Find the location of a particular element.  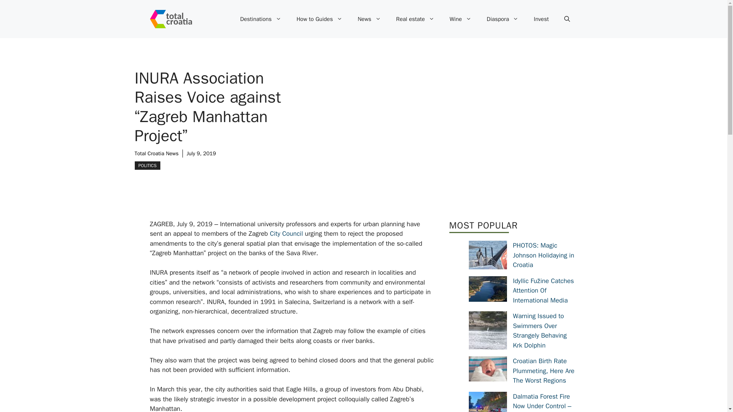

Diaspora is located at coordinates (502, 19).